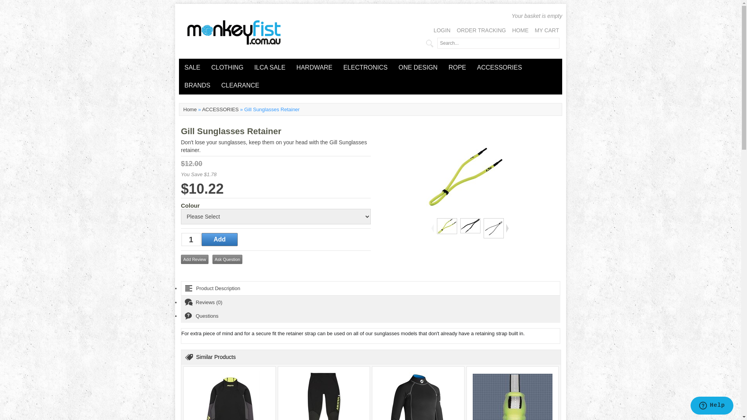  Describe the element at coordinates (314, 68) in the screenshot. I see `HARDWARE` at that location.